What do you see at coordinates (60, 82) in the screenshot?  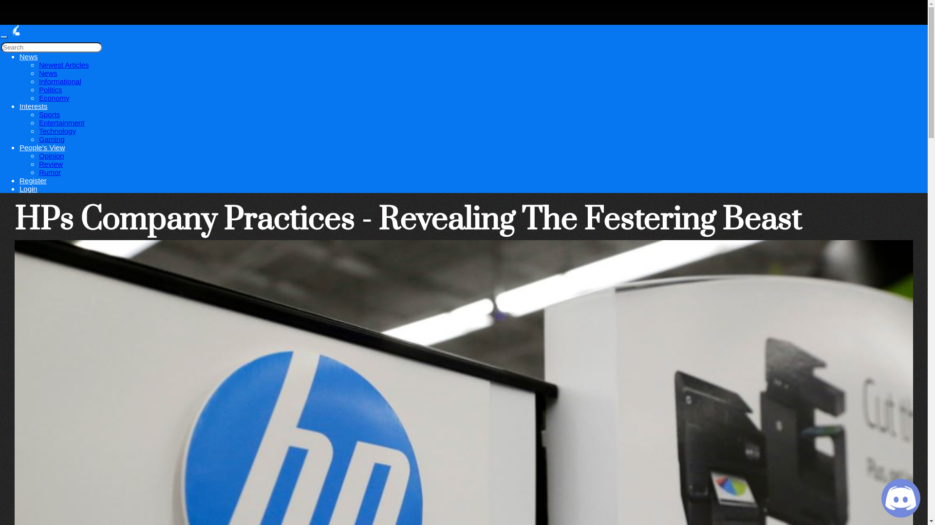 I see `Informational` at bounding box center [60, 82].